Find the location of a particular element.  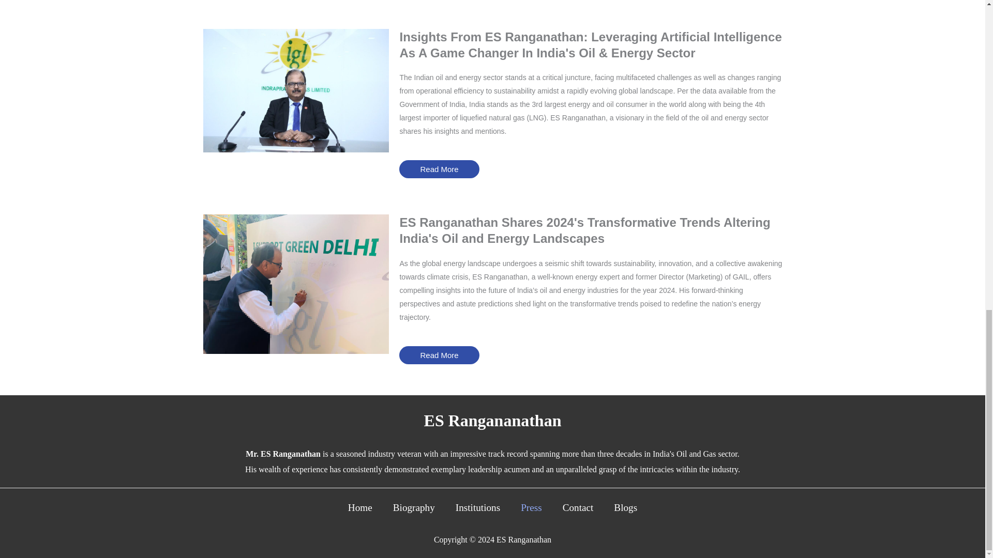

Blogs is located at coordinates (625, 513).